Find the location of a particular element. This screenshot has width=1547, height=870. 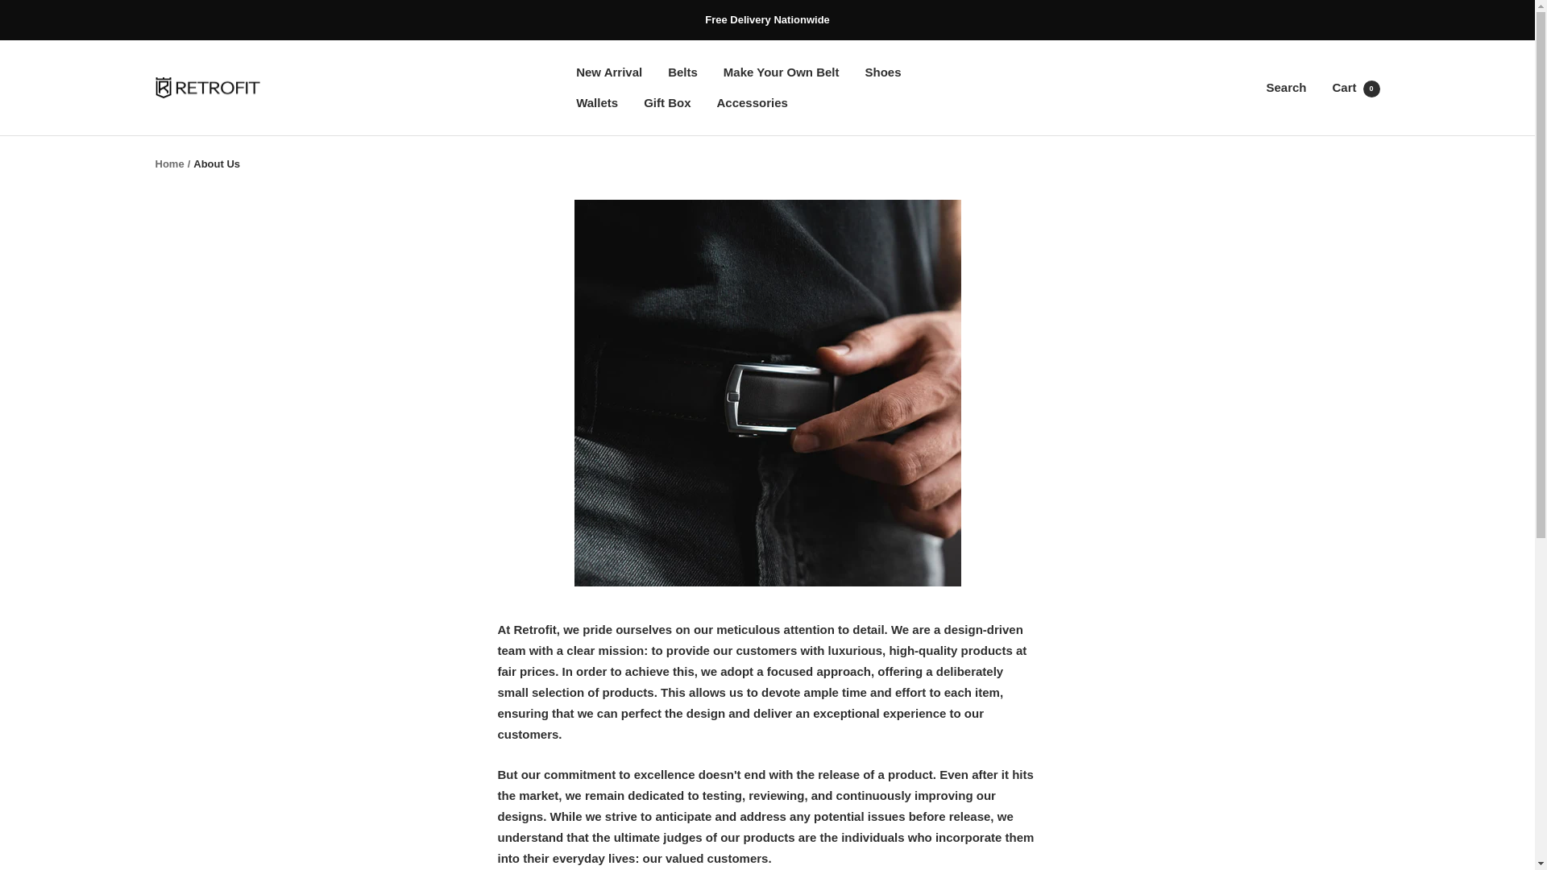

Shoes is located at coordinates (682, 72).